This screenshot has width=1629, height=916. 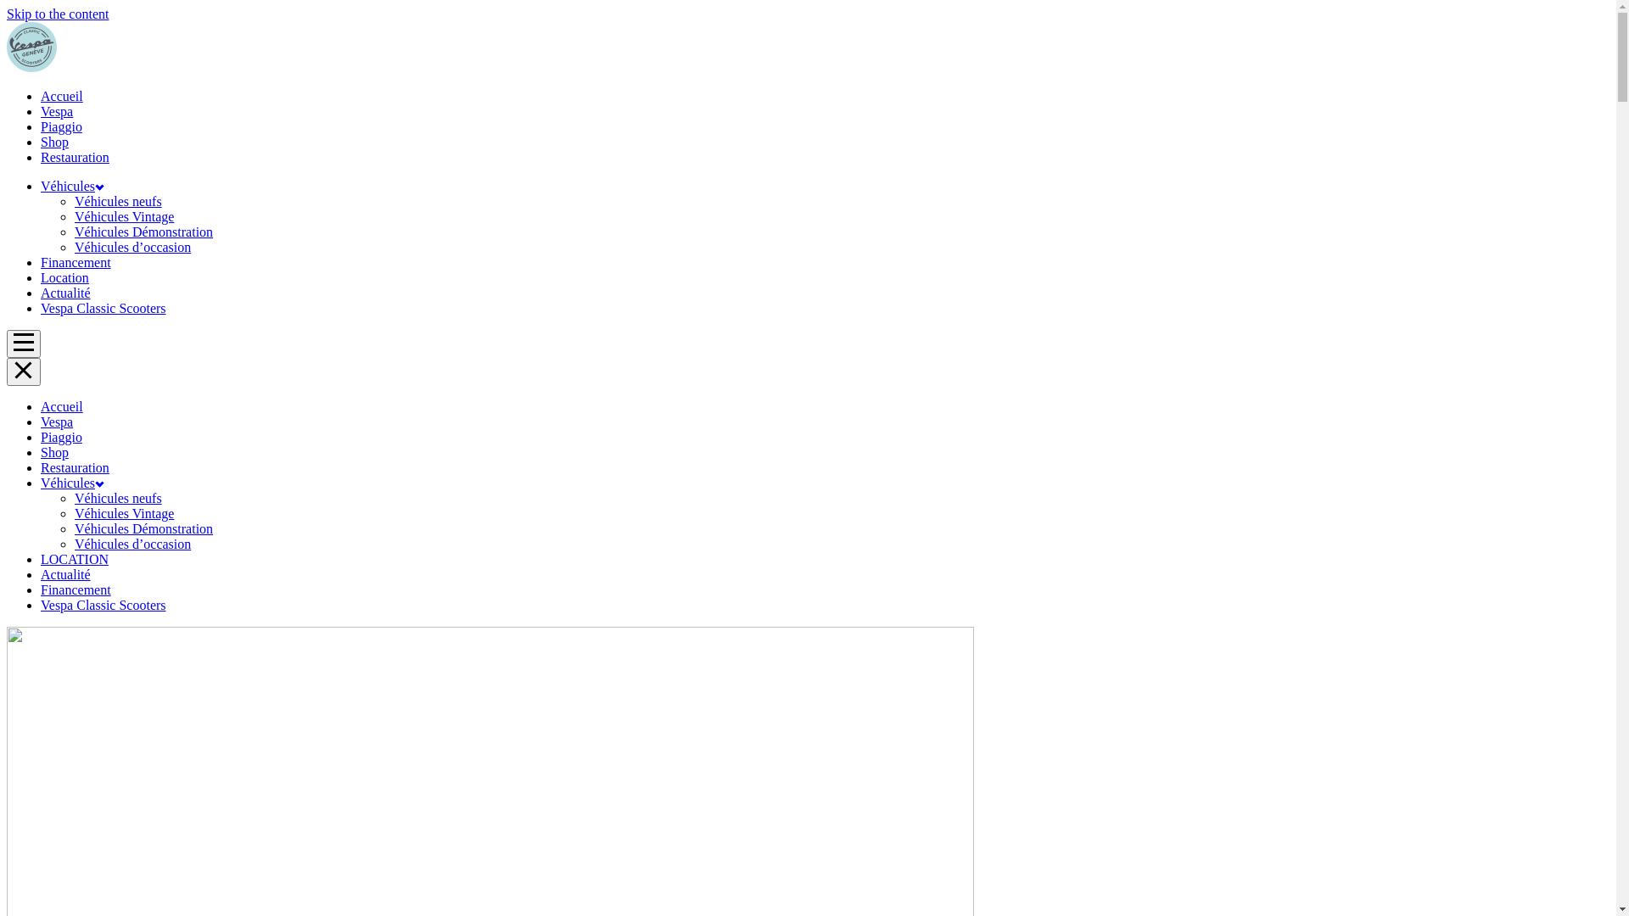 What do you see at coordinates (58, 14) in the screenshot?
I see `Skip to the content` at bounding box center [58, 14].